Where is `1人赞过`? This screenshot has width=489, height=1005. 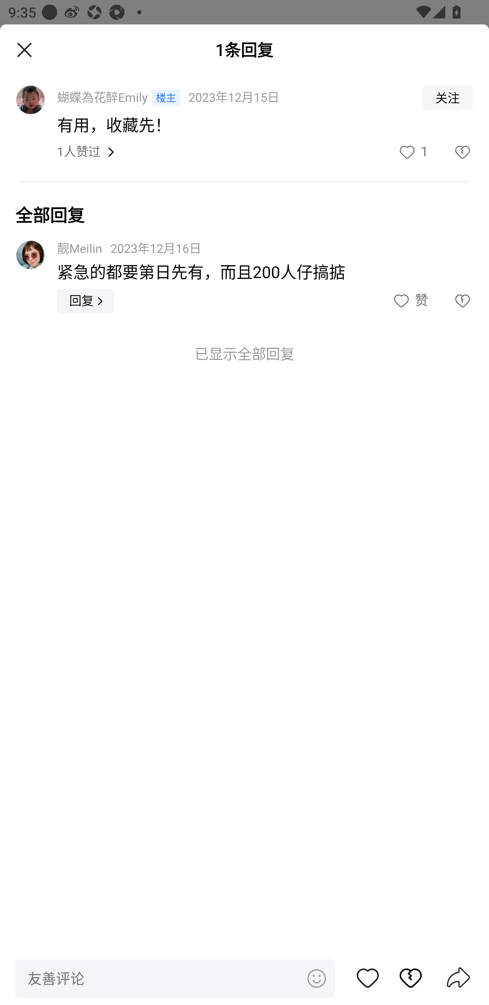
1人赞过 is located at coordinates (79, 152).